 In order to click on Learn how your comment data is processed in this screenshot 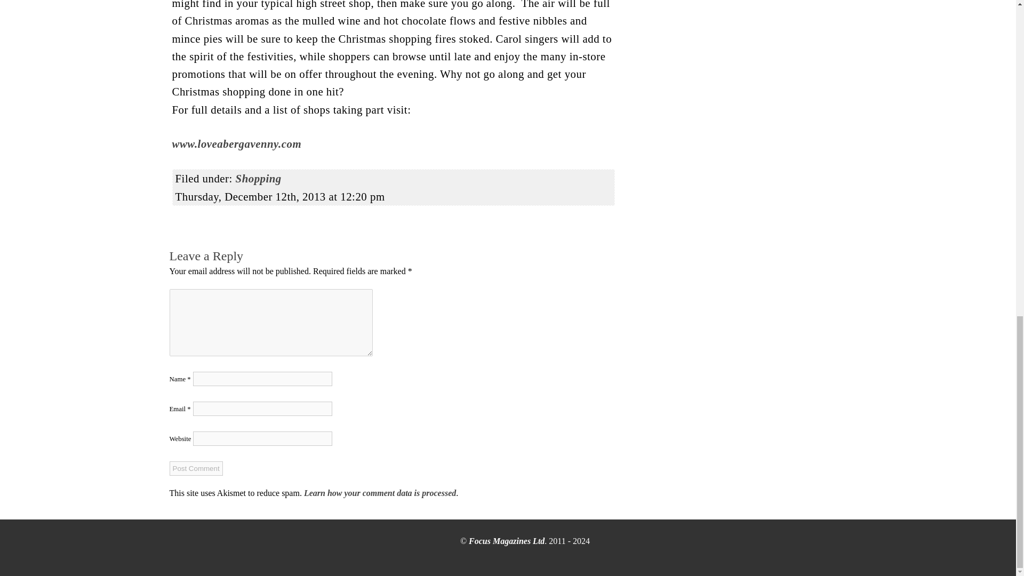, I will do `click(380, 493)`.